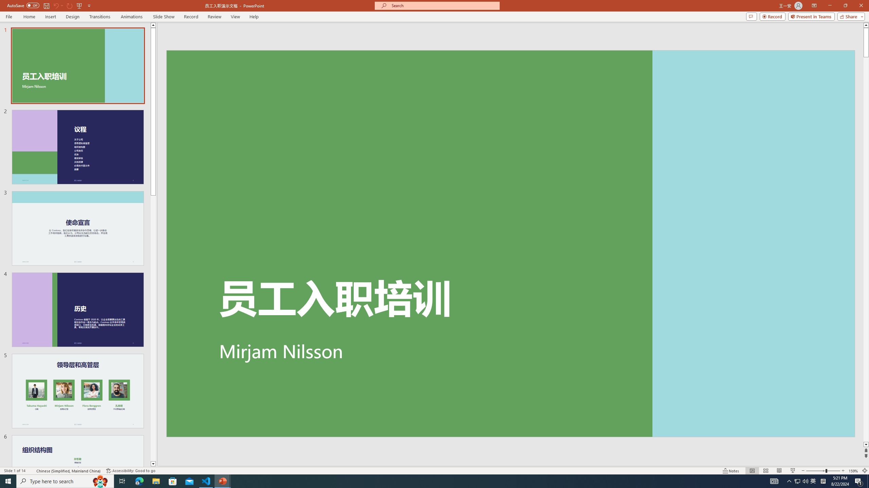  What do you see at coordinates (130, 471) in the screenshot?
I see `Accessibility Checker Accessibility: Good to go` at bounding box center [130, 471].